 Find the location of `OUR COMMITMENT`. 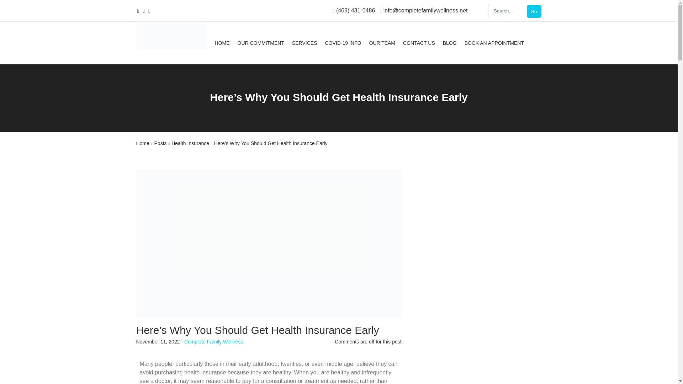

OUR COMMITMENT is located at coordinates (261, 44).